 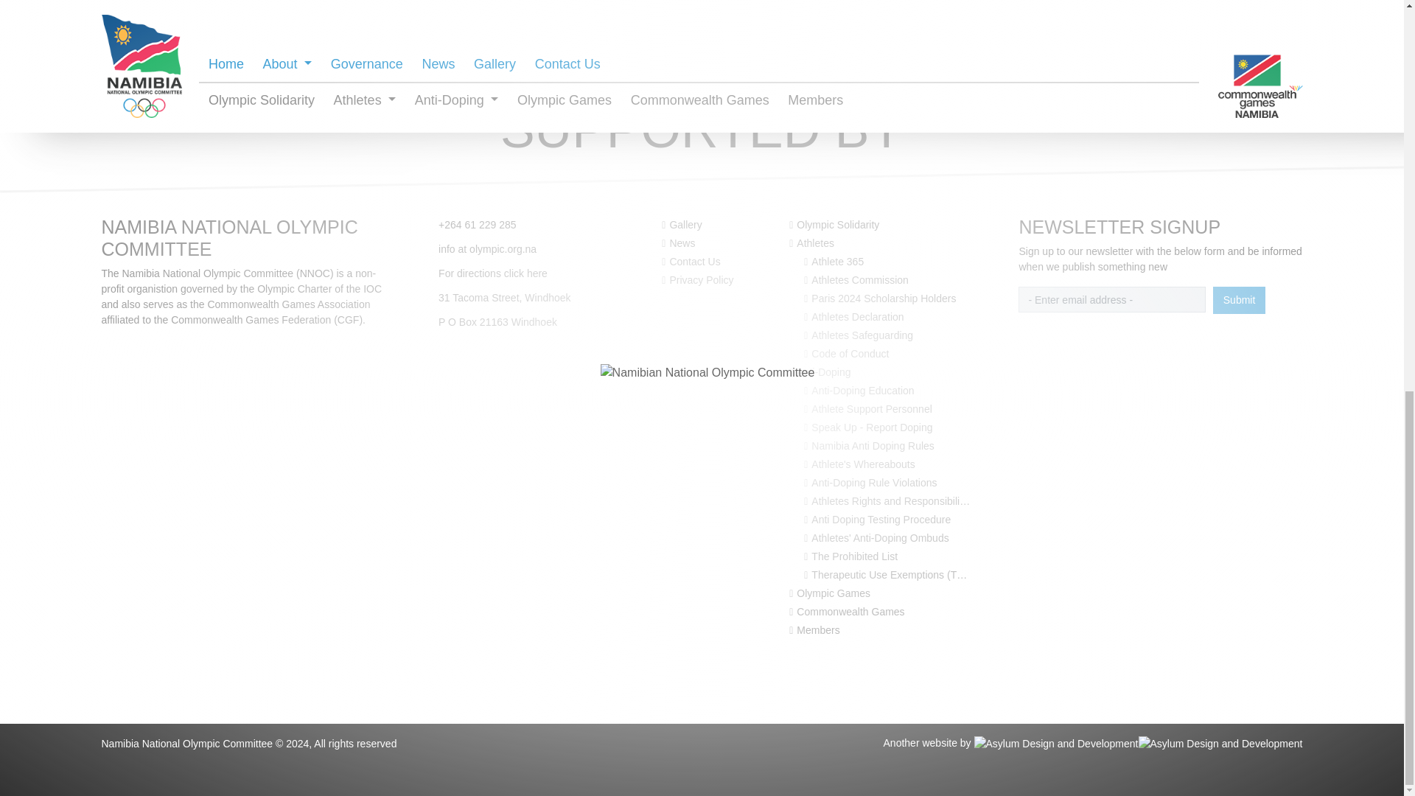 What do you see at coordinates (691, 261) in the screenshot?
I see `Get in Touch` at bounding box center [691, 261].